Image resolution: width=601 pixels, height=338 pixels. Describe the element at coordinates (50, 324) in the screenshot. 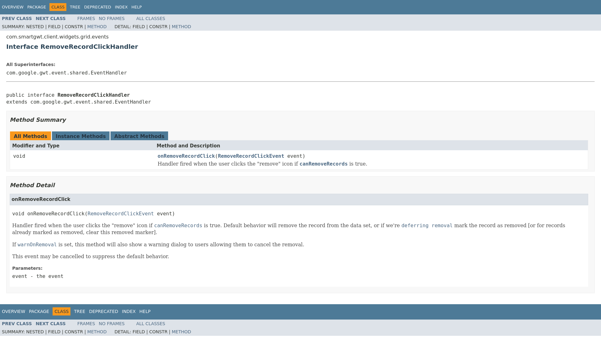

I see `class in com.smartgwt.client.widgets.grid.events` at that location.